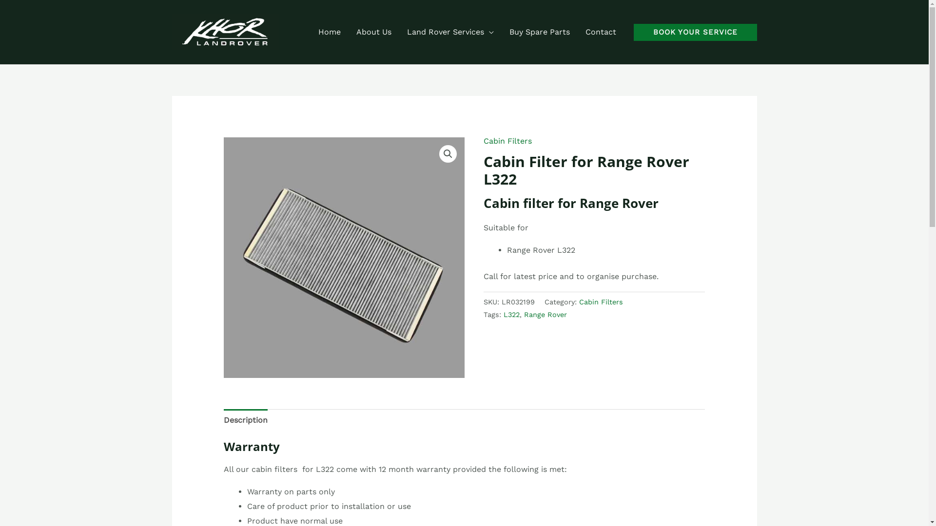 The width and height of the screenshot is (936, 526). What do you see at coordinates (601, 32) in the screenshot?
I see `Contact` at bounding box center [601, 32].